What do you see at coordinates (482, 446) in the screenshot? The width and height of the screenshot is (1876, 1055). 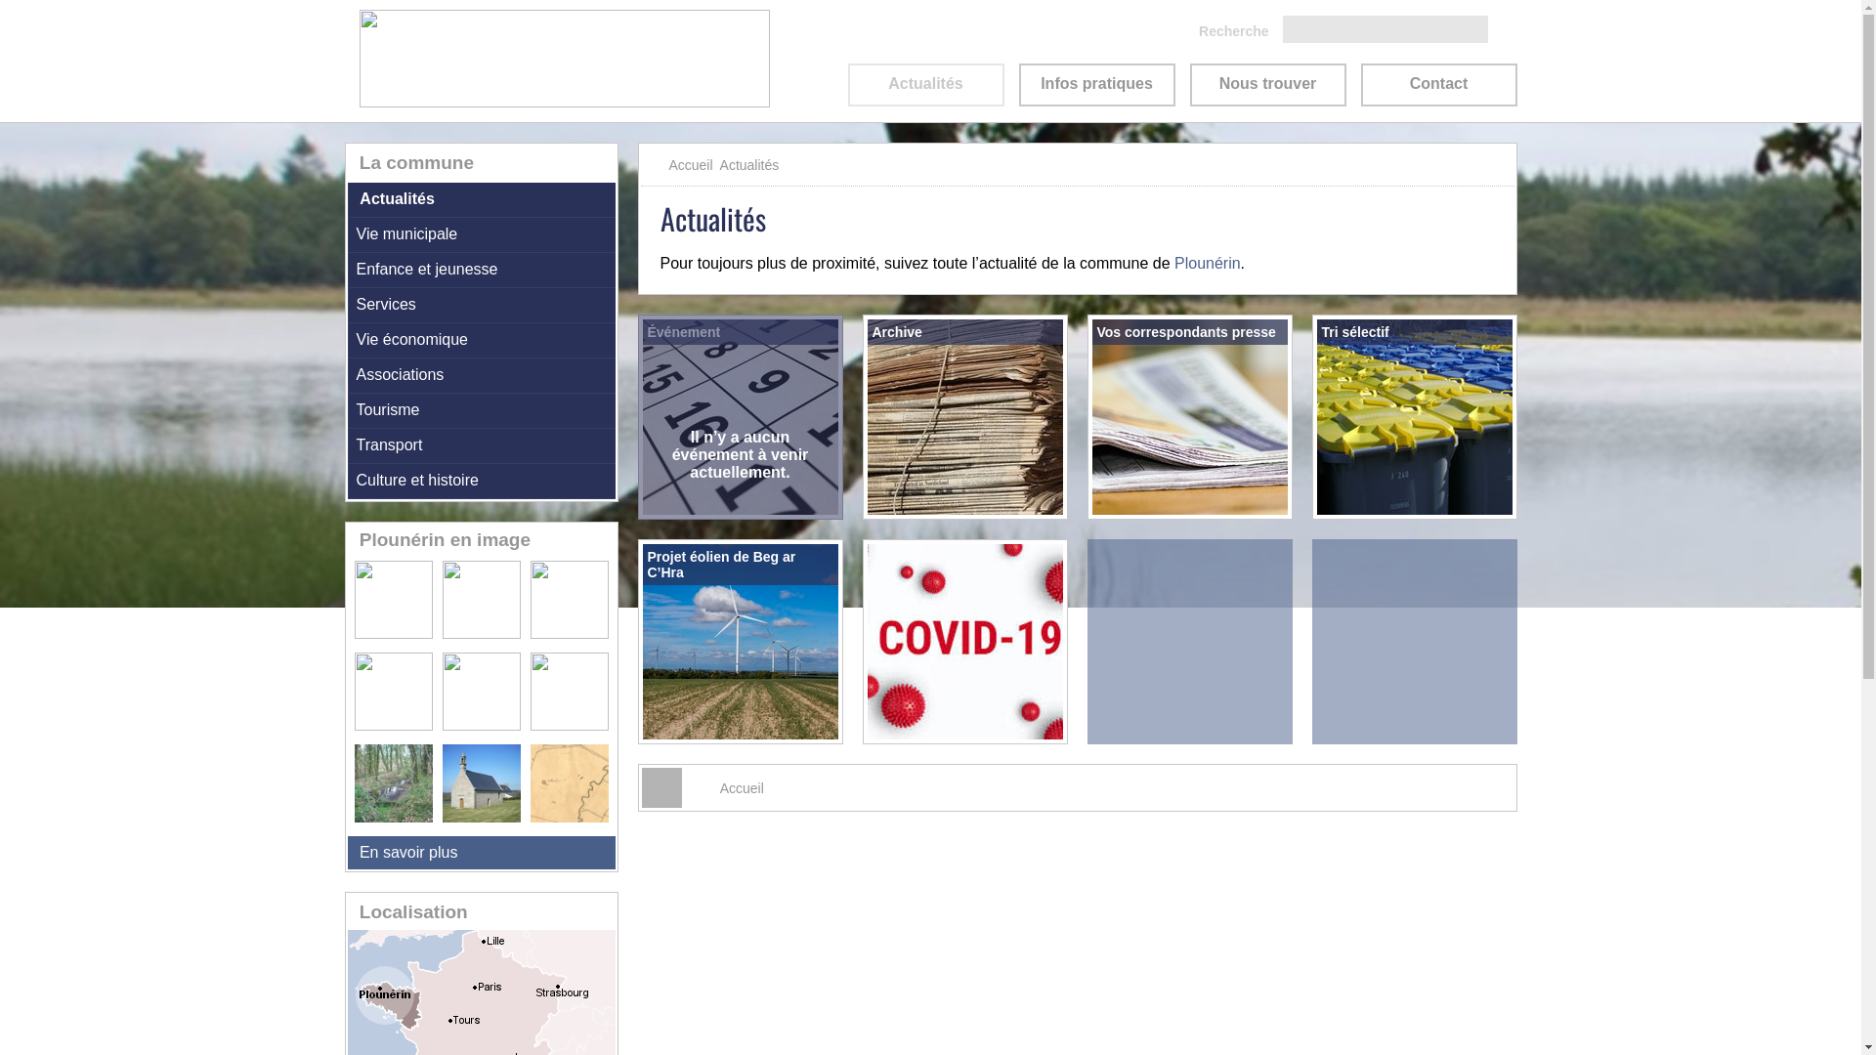 I see `Transport` at bounding box center [482, 446].